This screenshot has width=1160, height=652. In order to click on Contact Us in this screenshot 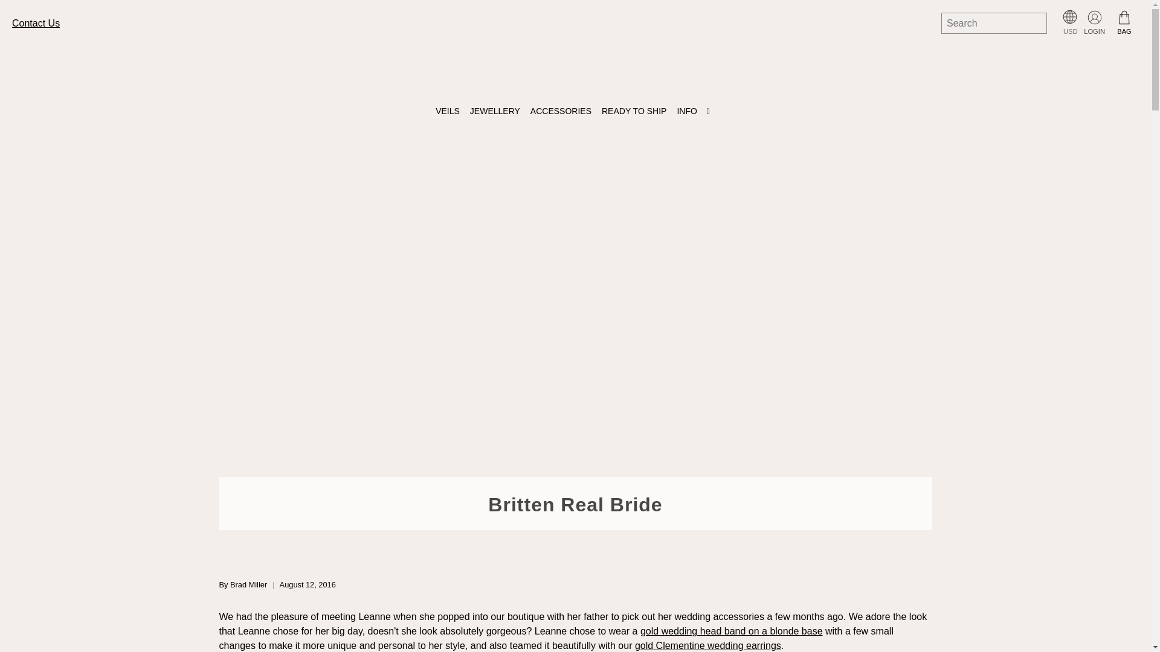, I will do `click(36, 23)`.